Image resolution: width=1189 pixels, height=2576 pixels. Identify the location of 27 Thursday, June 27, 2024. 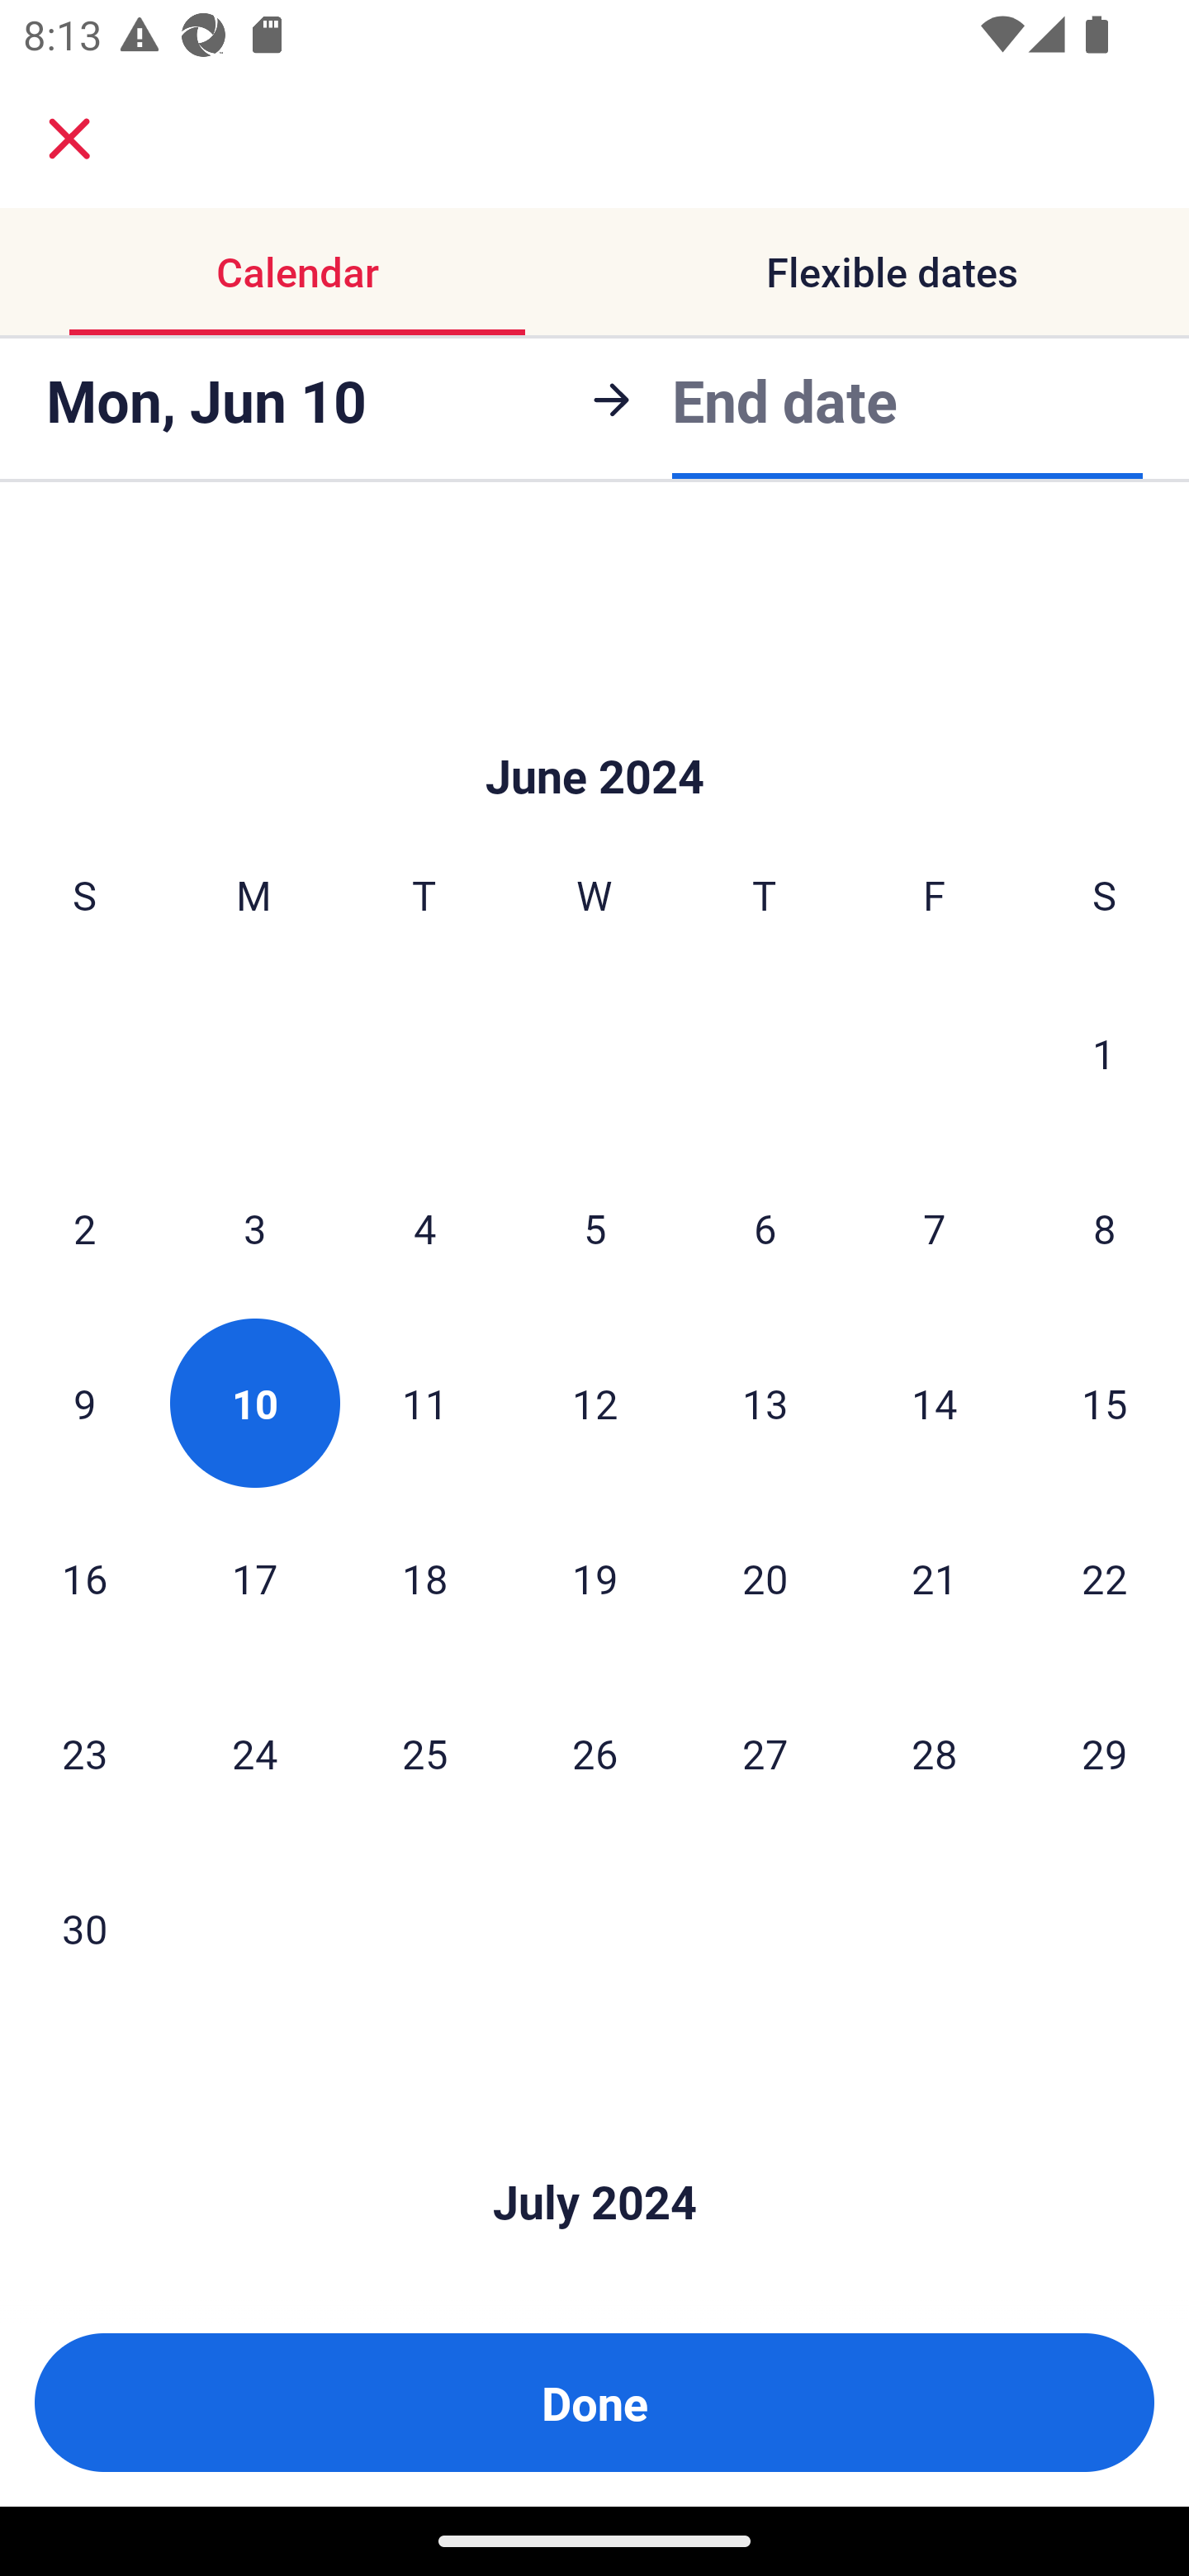
(765, 1752).